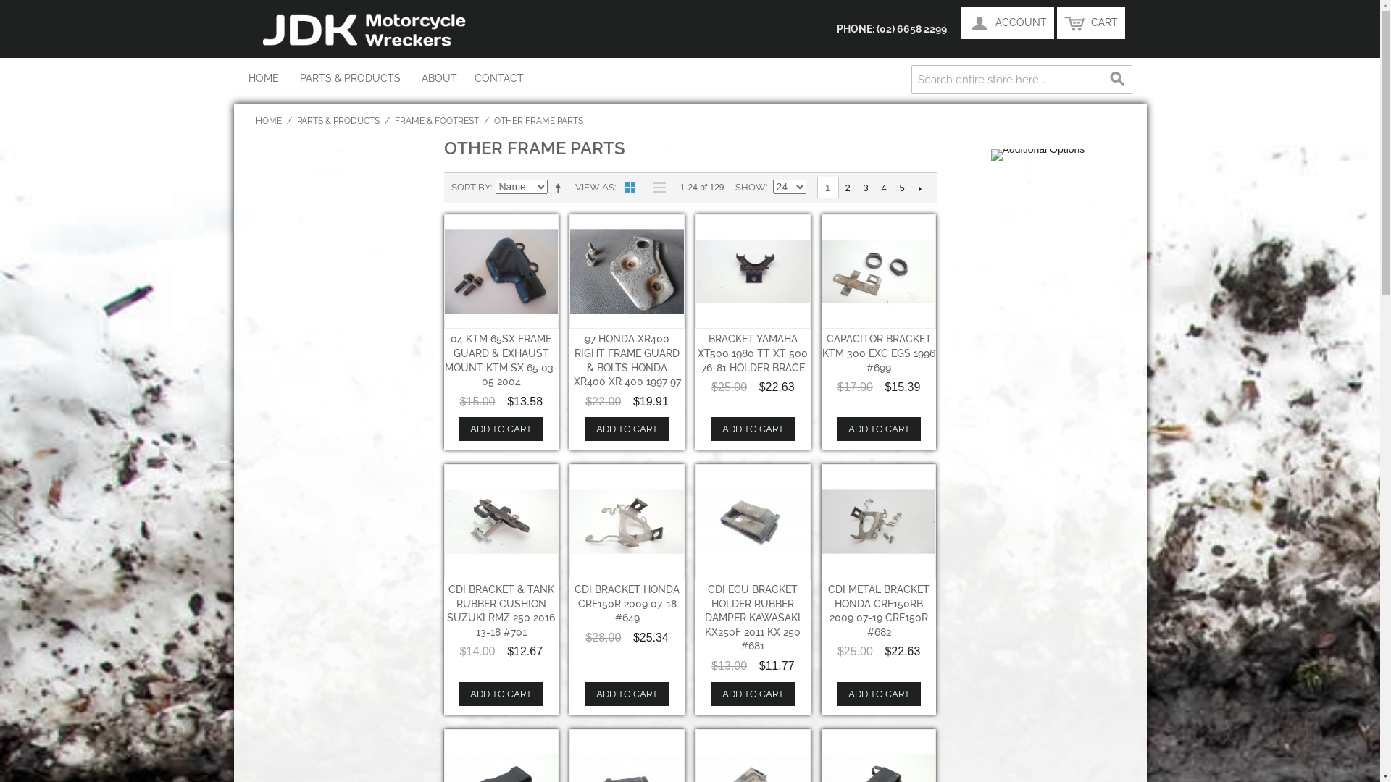 This screenshot has width=1391, height=782. What do you see at coordinates (880, 429) in the screenshot?
I see `ADD TO CART` at bounding box center [880, 429].